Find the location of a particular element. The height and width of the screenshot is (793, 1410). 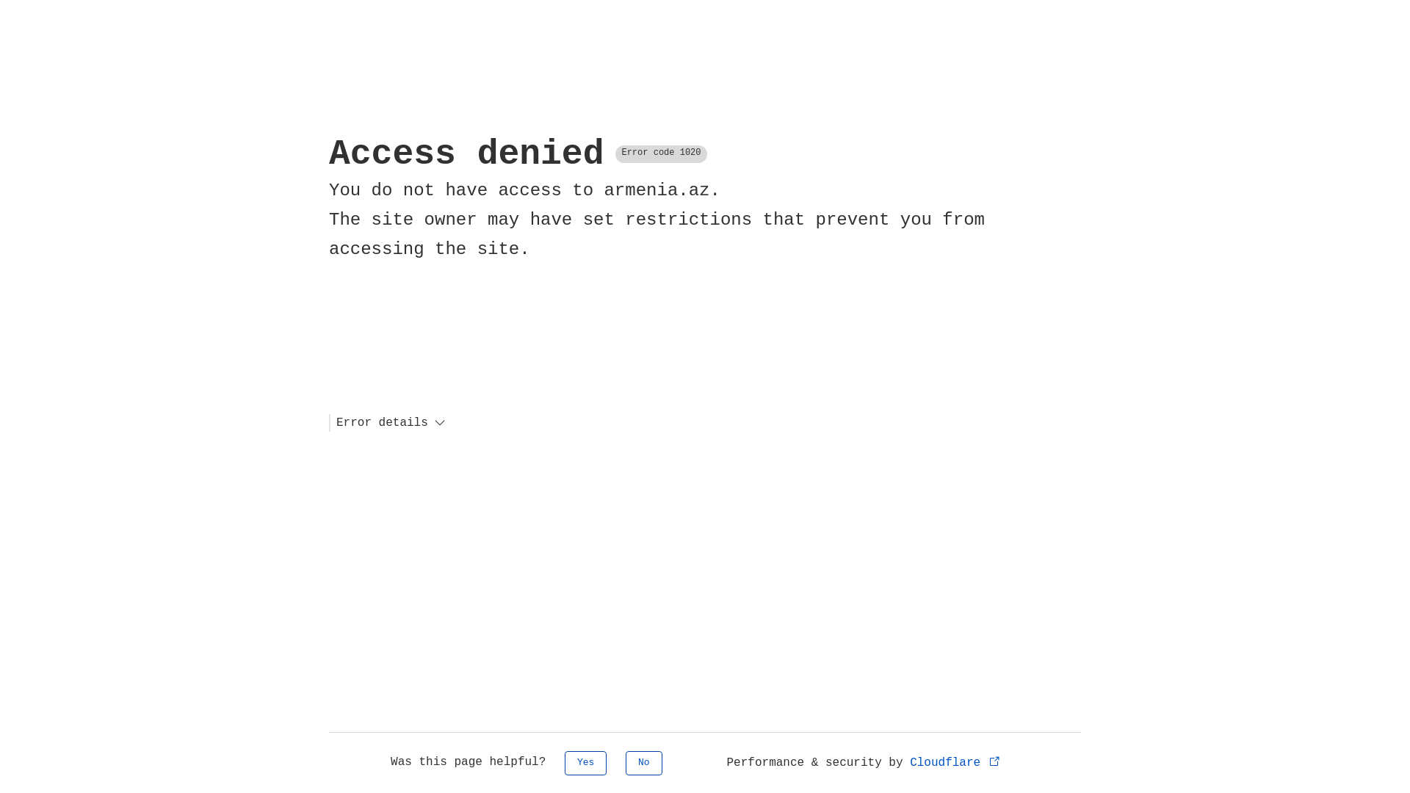

Opens in new tab is located at coordinates (994, 761).